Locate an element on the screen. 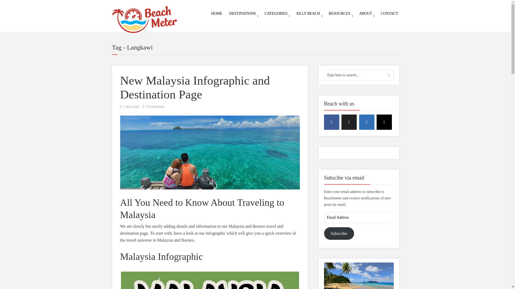 This screenshot has width=515, height=289. Facebook is located at coordinates (332, 122).